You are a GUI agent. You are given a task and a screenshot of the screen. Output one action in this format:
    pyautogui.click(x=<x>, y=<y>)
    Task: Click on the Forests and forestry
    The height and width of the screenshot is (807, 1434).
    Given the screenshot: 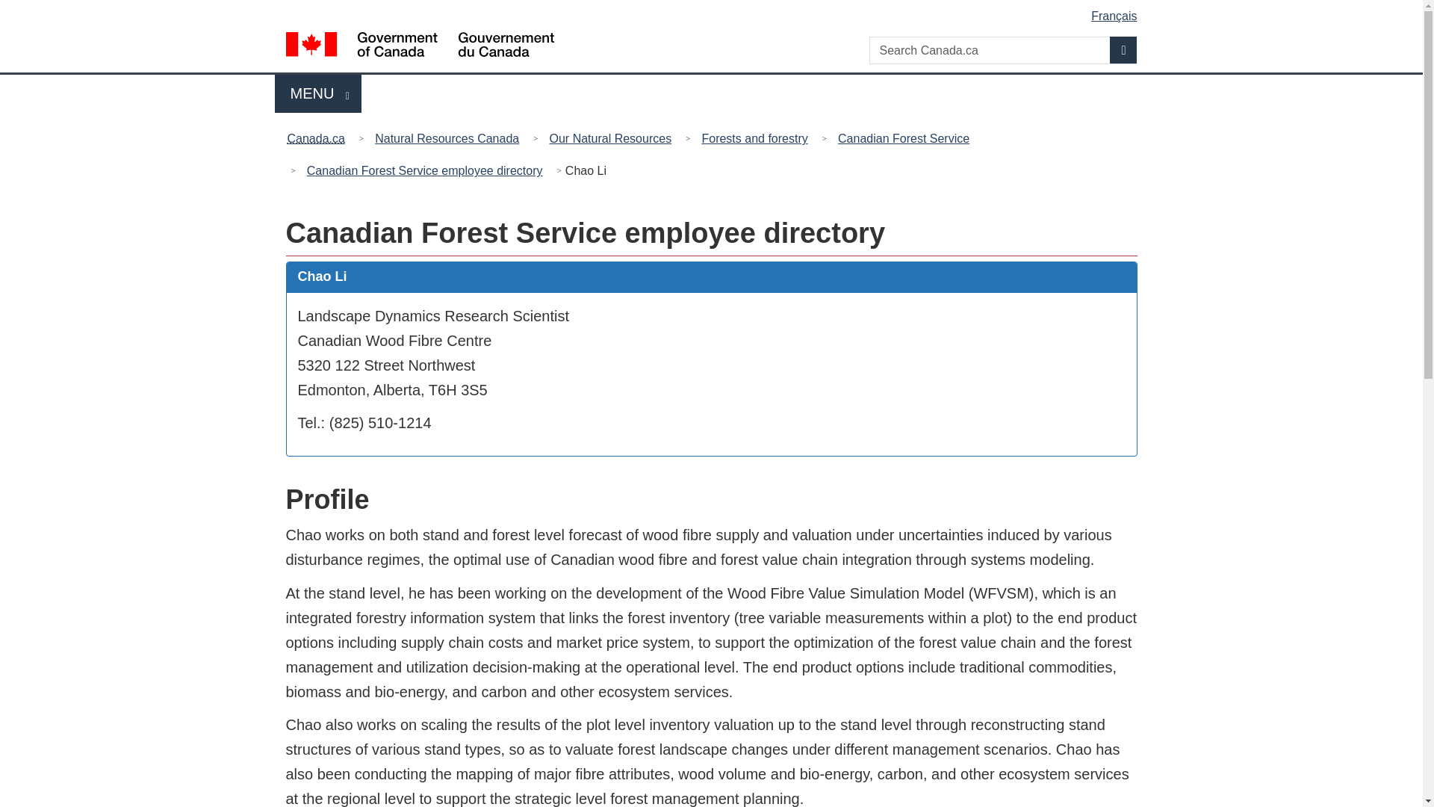 What is the action you would take?
    pyautogui.click(x=754, y=137)
    